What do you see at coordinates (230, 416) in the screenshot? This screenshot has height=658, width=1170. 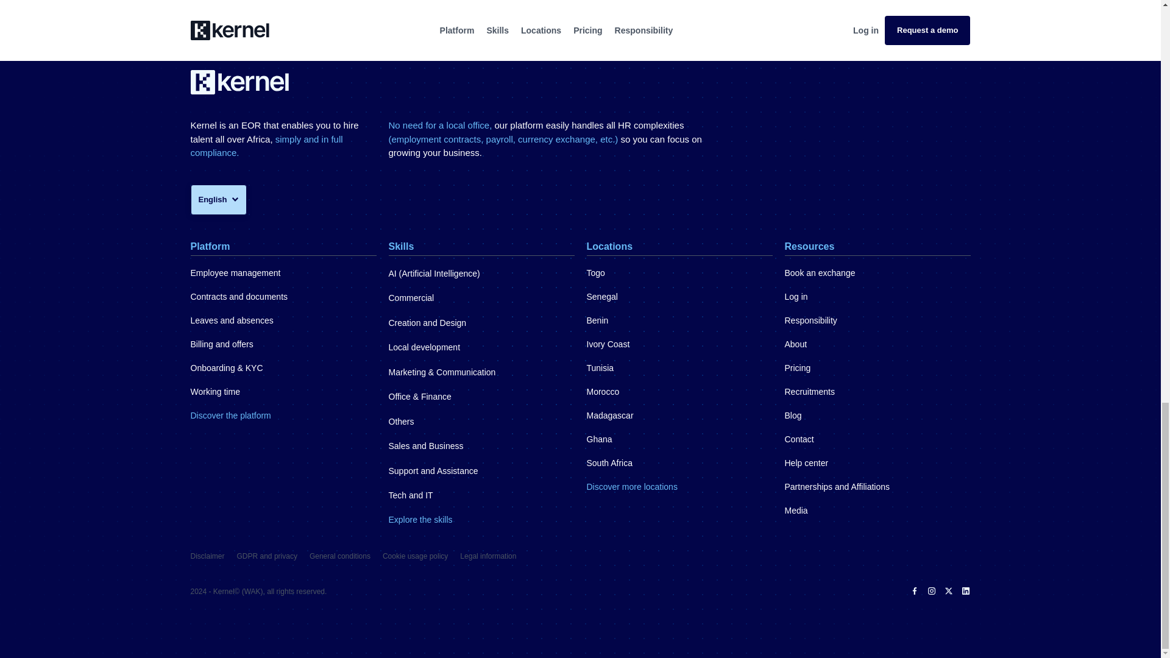 I see `Discover the platform` at bounding box center [230, 416].